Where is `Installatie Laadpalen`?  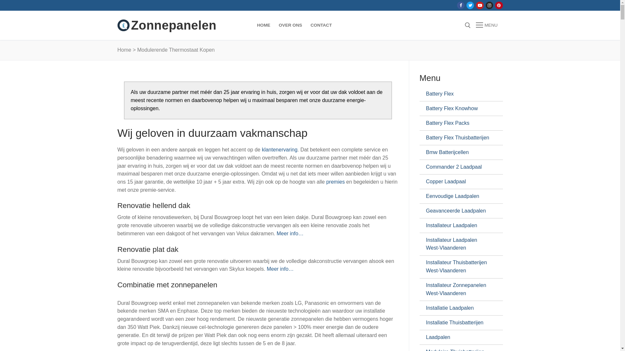 Installatie Laadpalen is located at coordinates (458, 308).